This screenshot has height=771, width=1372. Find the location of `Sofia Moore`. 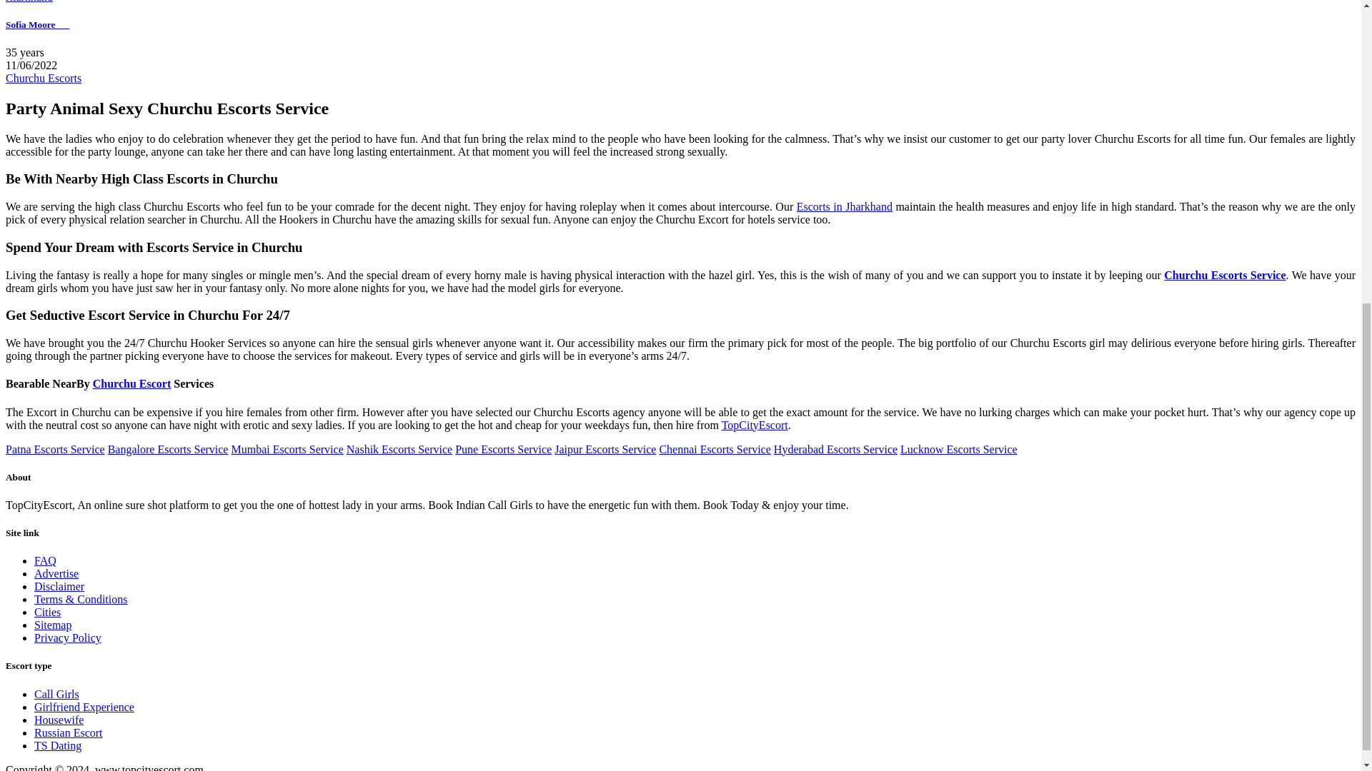

Sofia Moore is located at coordinates (37, 24).